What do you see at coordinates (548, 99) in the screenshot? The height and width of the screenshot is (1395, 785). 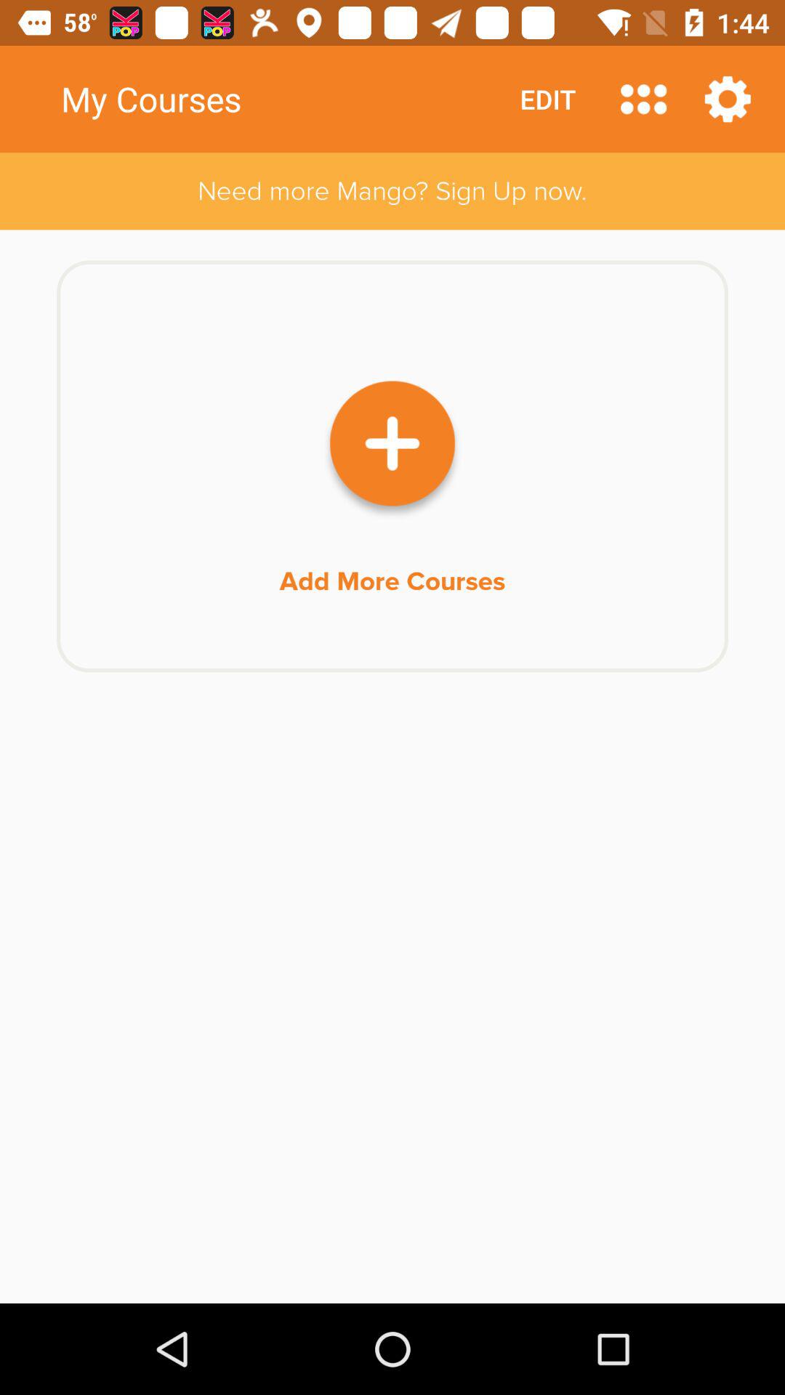 I see `jump until edit icon` at bounding box center [548, 99].